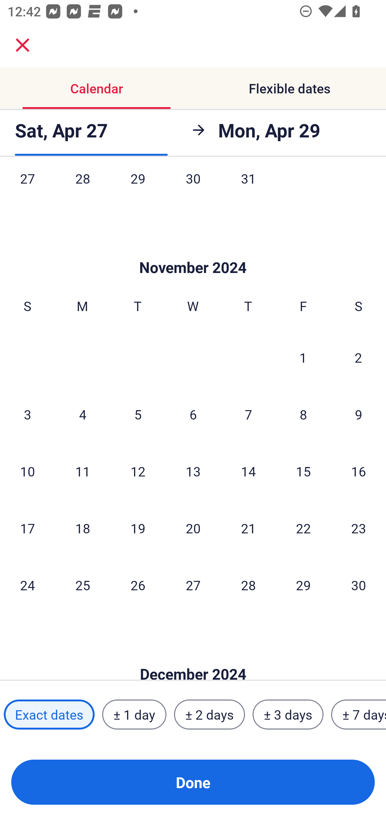 The width and height of the screenshot is (386, 816). What do you see at coordinates (83, 528) in the screenshot?
I see `18 Monday, November 18, 2024` at bounding box center [83, 528].